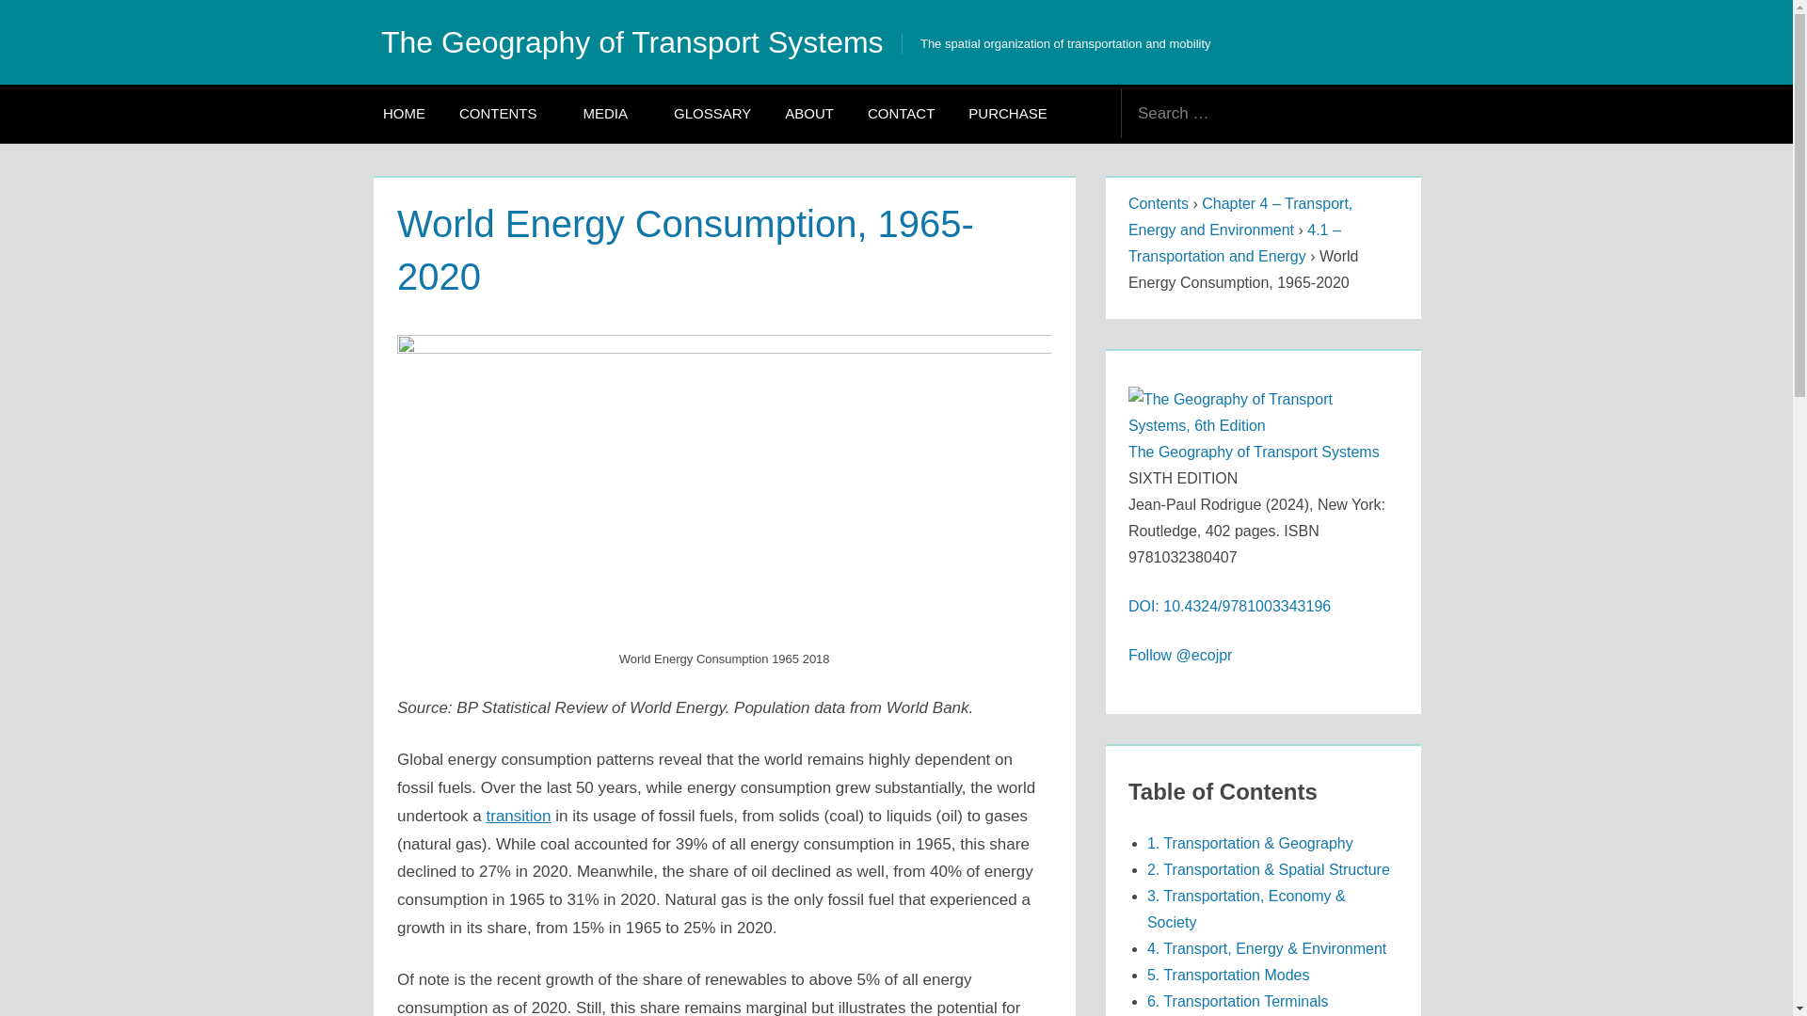  What do you see at coordinates (405, 113) in the screenshot?
I see `HOME` at bounding box center [405, 113].